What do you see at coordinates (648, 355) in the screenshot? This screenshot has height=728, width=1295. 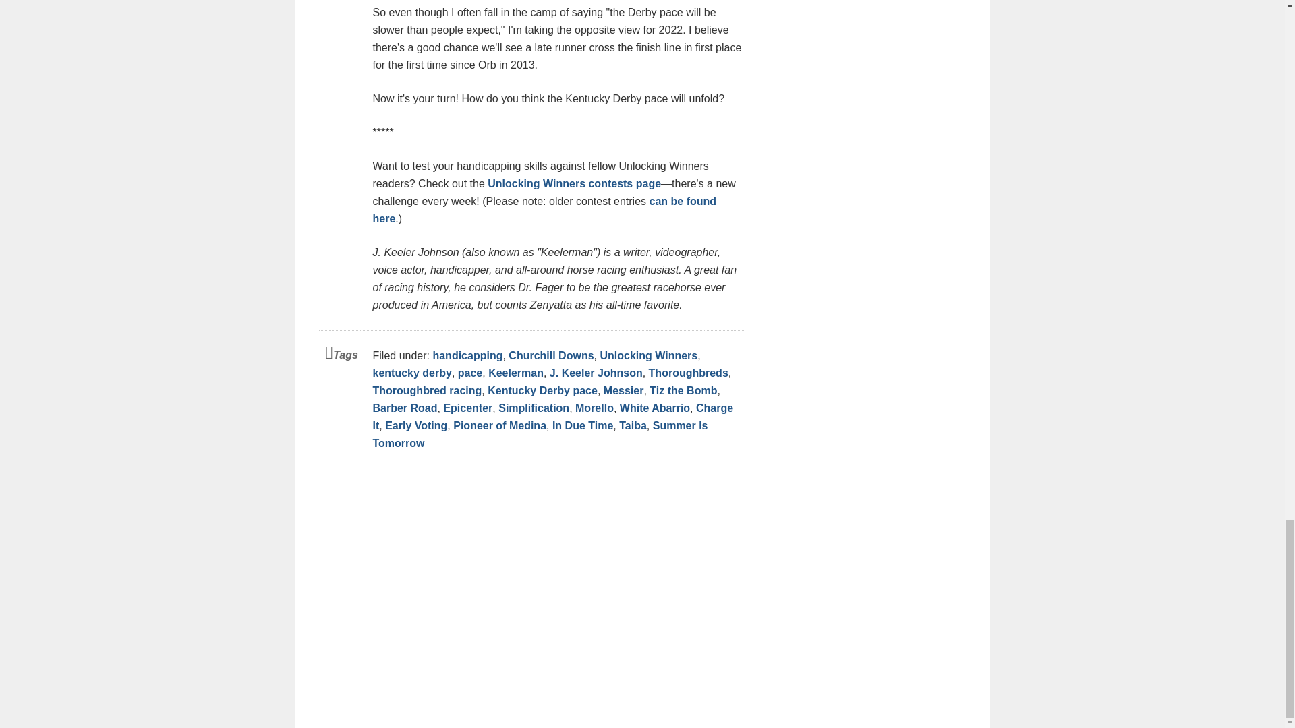 I see `Unlocking Winners` at bounding box center [648, 355].